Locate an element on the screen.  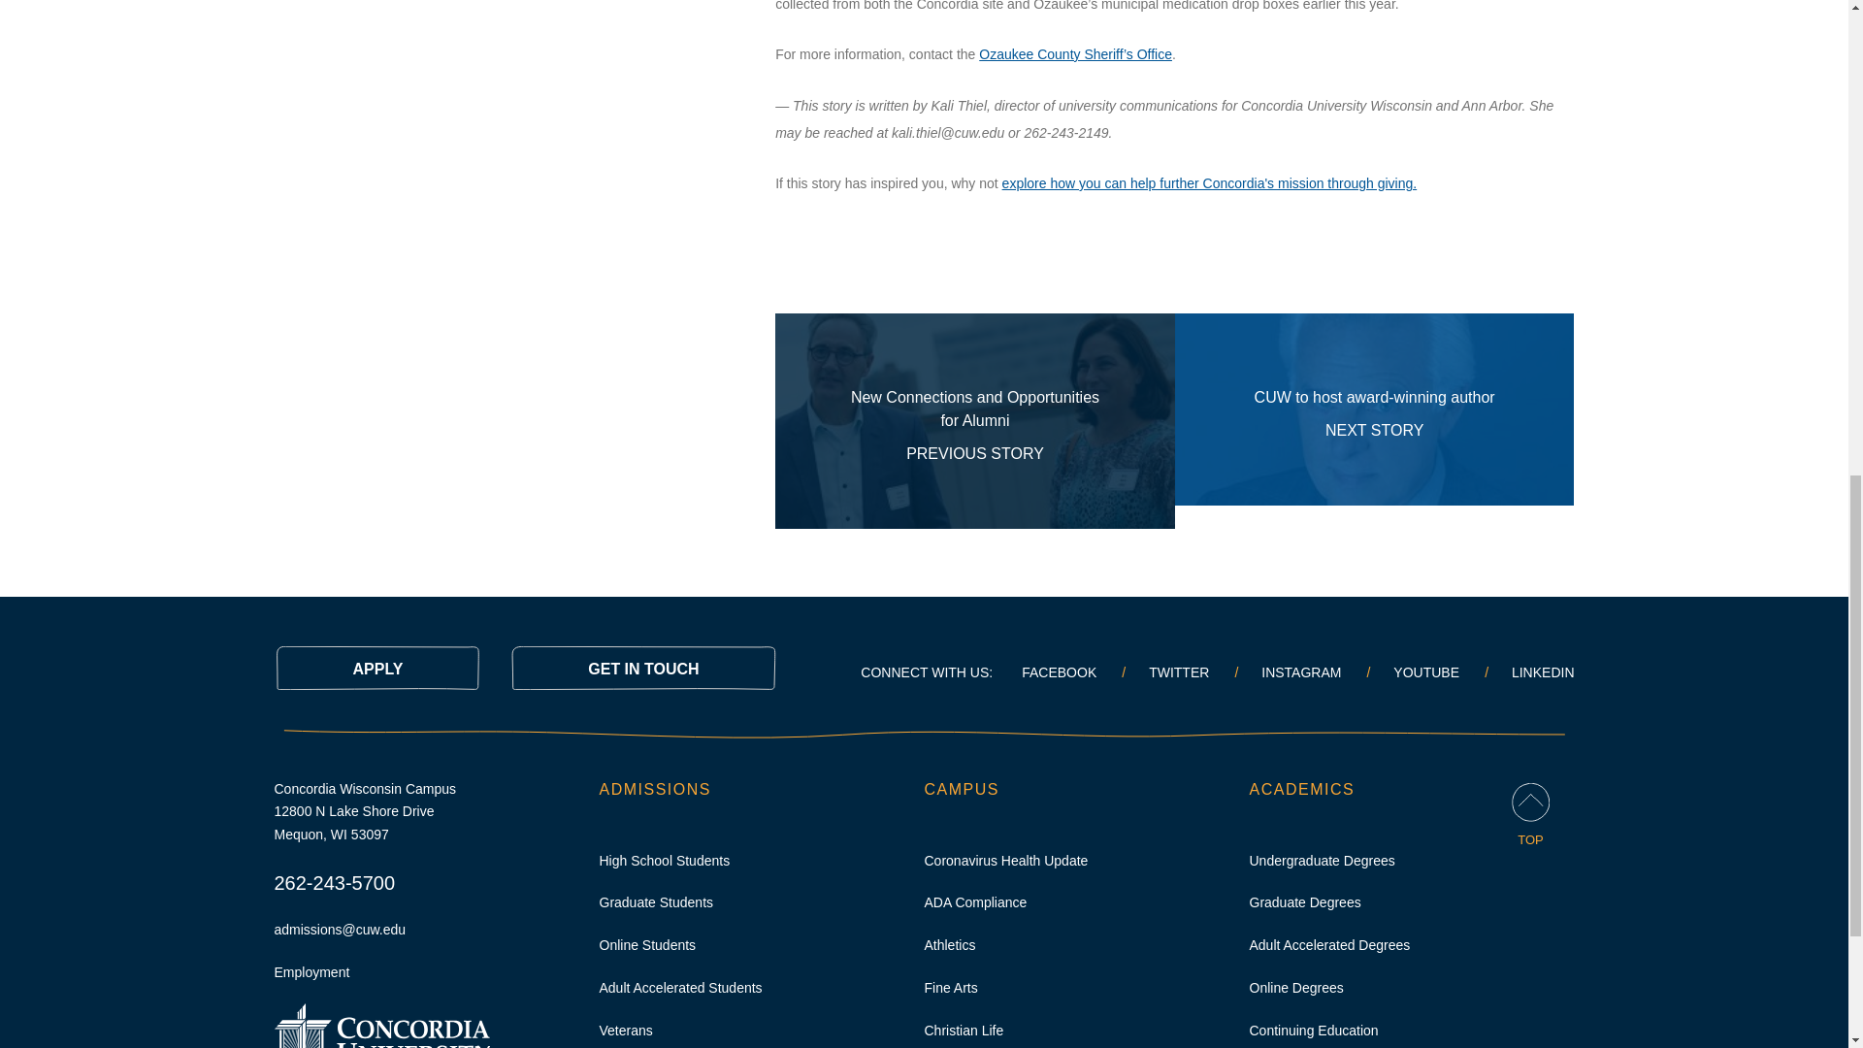
CUW Home Page is located at coordinates (380, 1040).